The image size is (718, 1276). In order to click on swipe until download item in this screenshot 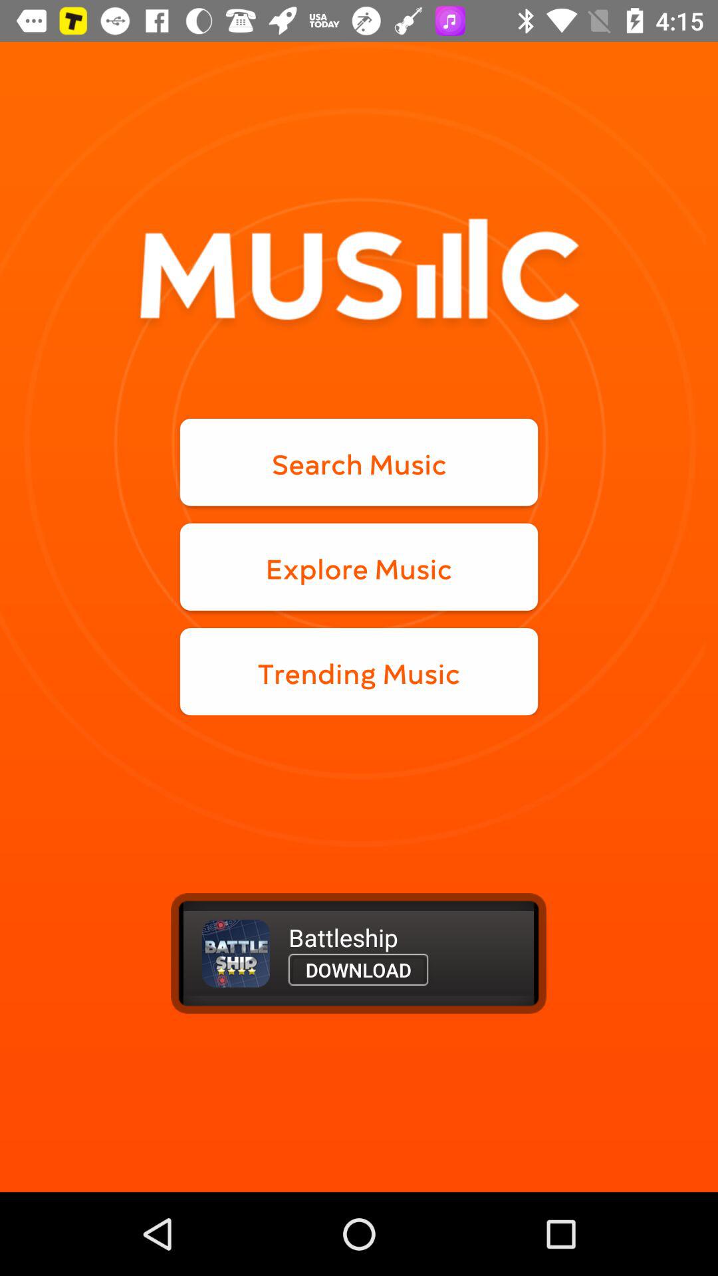, I will do `click(358, 969)`.